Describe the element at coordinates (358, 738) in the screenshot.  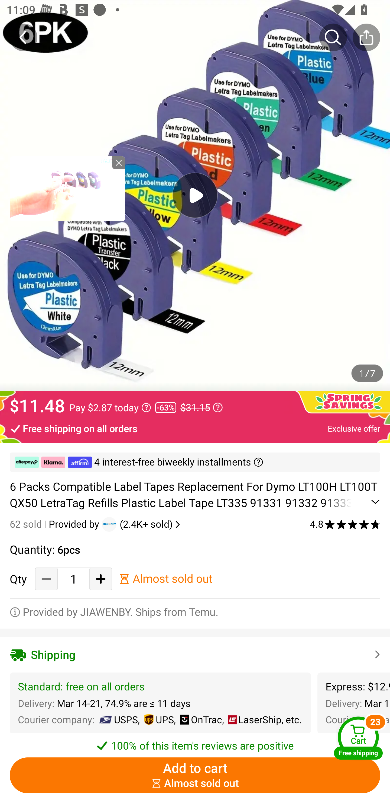
I see `Cart Free shipping Cart` at that location.